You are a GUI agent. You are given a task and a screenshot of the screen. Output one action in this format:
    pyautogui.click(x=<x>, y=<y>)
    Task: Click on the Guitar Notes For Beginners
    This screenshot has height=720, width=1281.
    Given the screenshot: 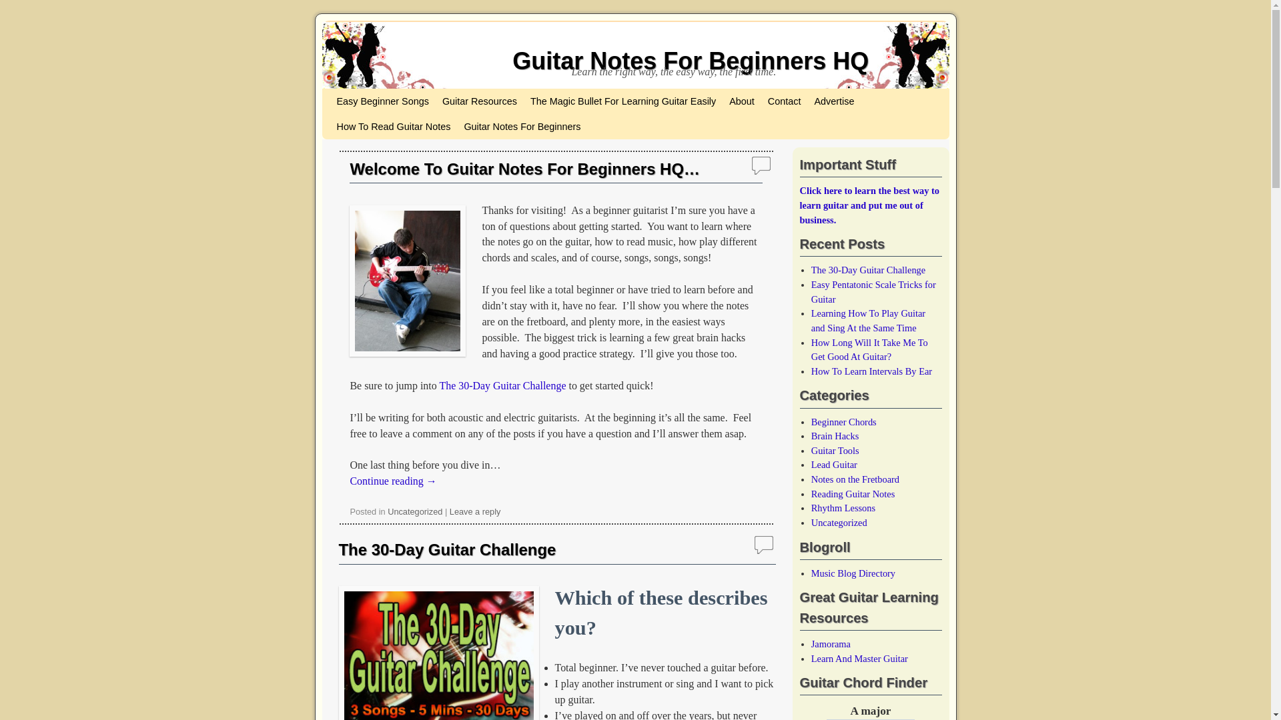 What is the action you would take?
    pyautogui.click(x=522, y=127)
    